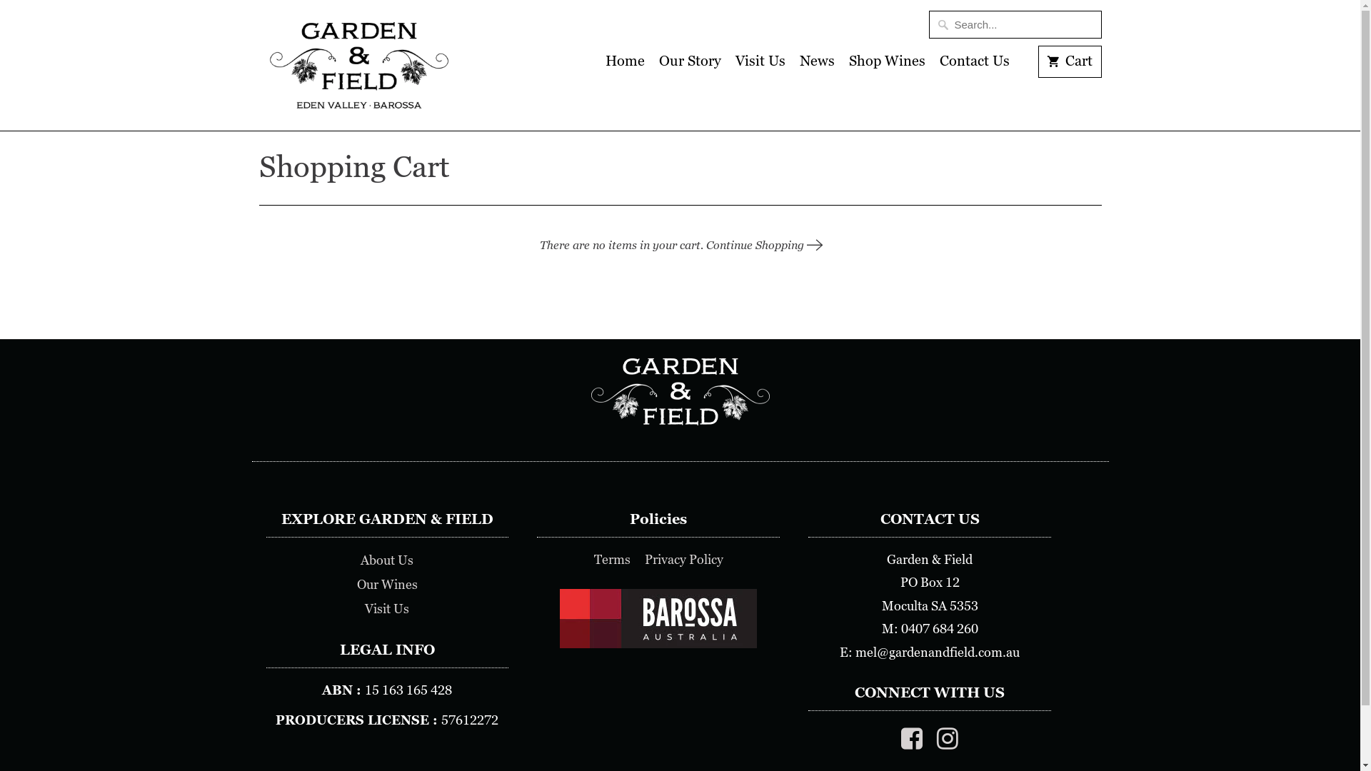 The image size is (1371, 771). I want to click on Terms, so click(613, 560).